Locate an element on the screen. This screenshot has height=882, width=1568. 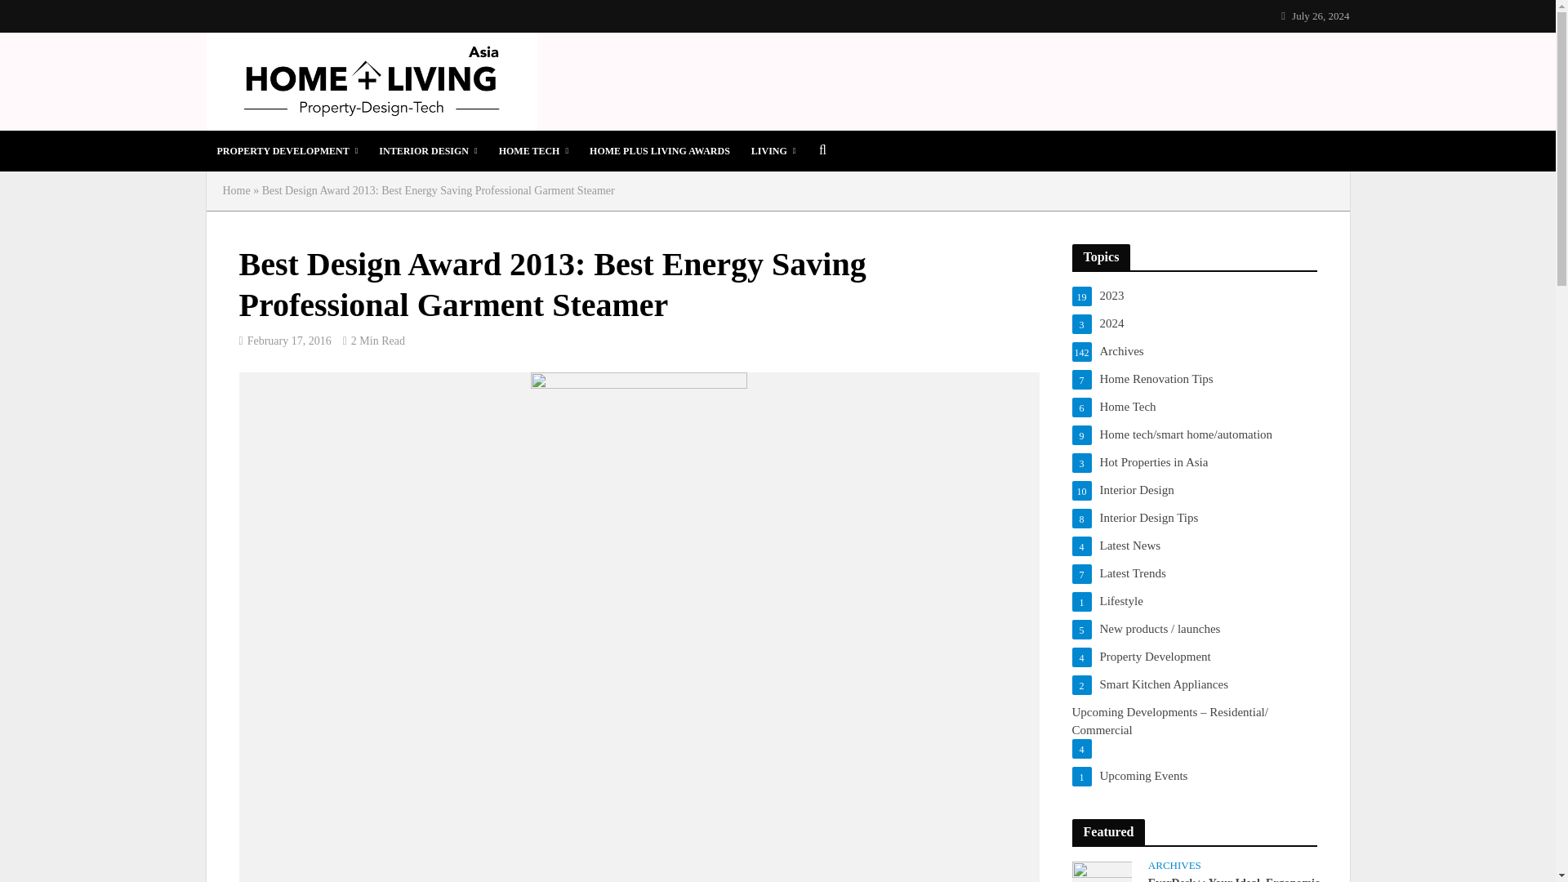
HOME PLUS LIVING AWARDS is located at coordinates (659, 150).